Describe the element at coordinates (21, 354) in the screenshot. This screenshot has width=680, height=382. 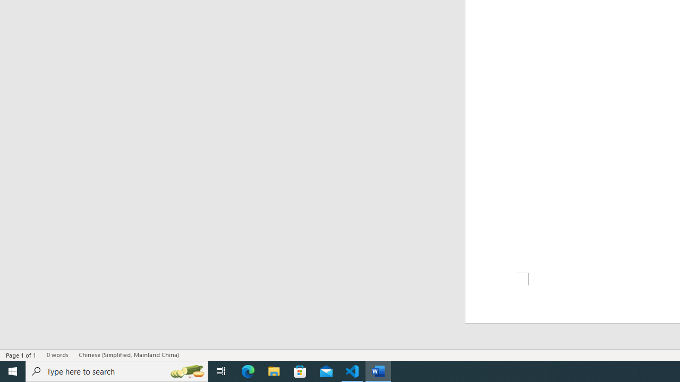
I see `Page Number Page 1 of 1` at that location.